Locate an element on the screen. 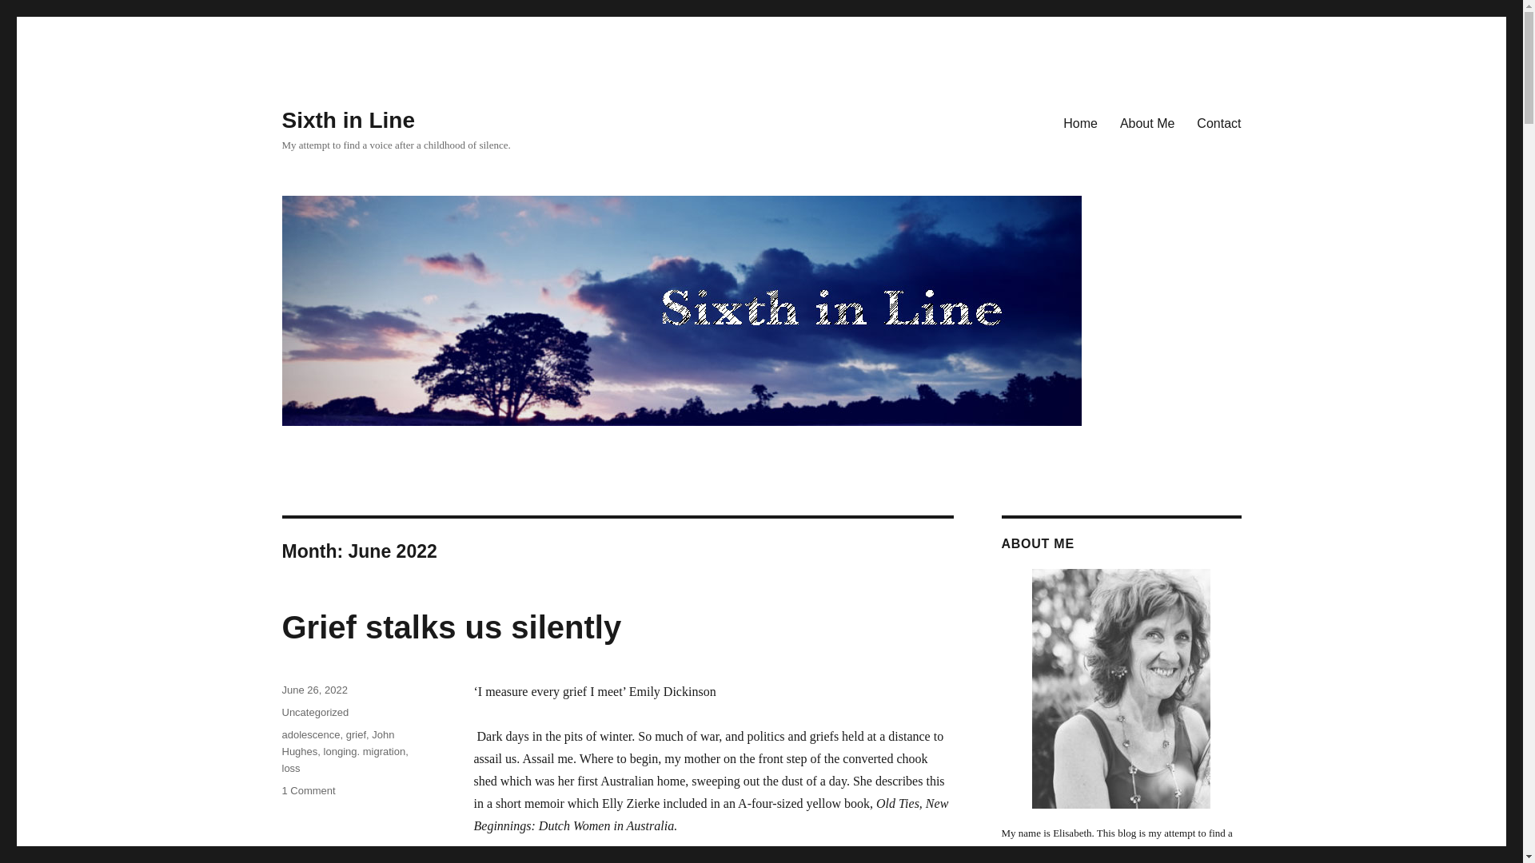  Uncategorized is located at coordinates (314, 712).